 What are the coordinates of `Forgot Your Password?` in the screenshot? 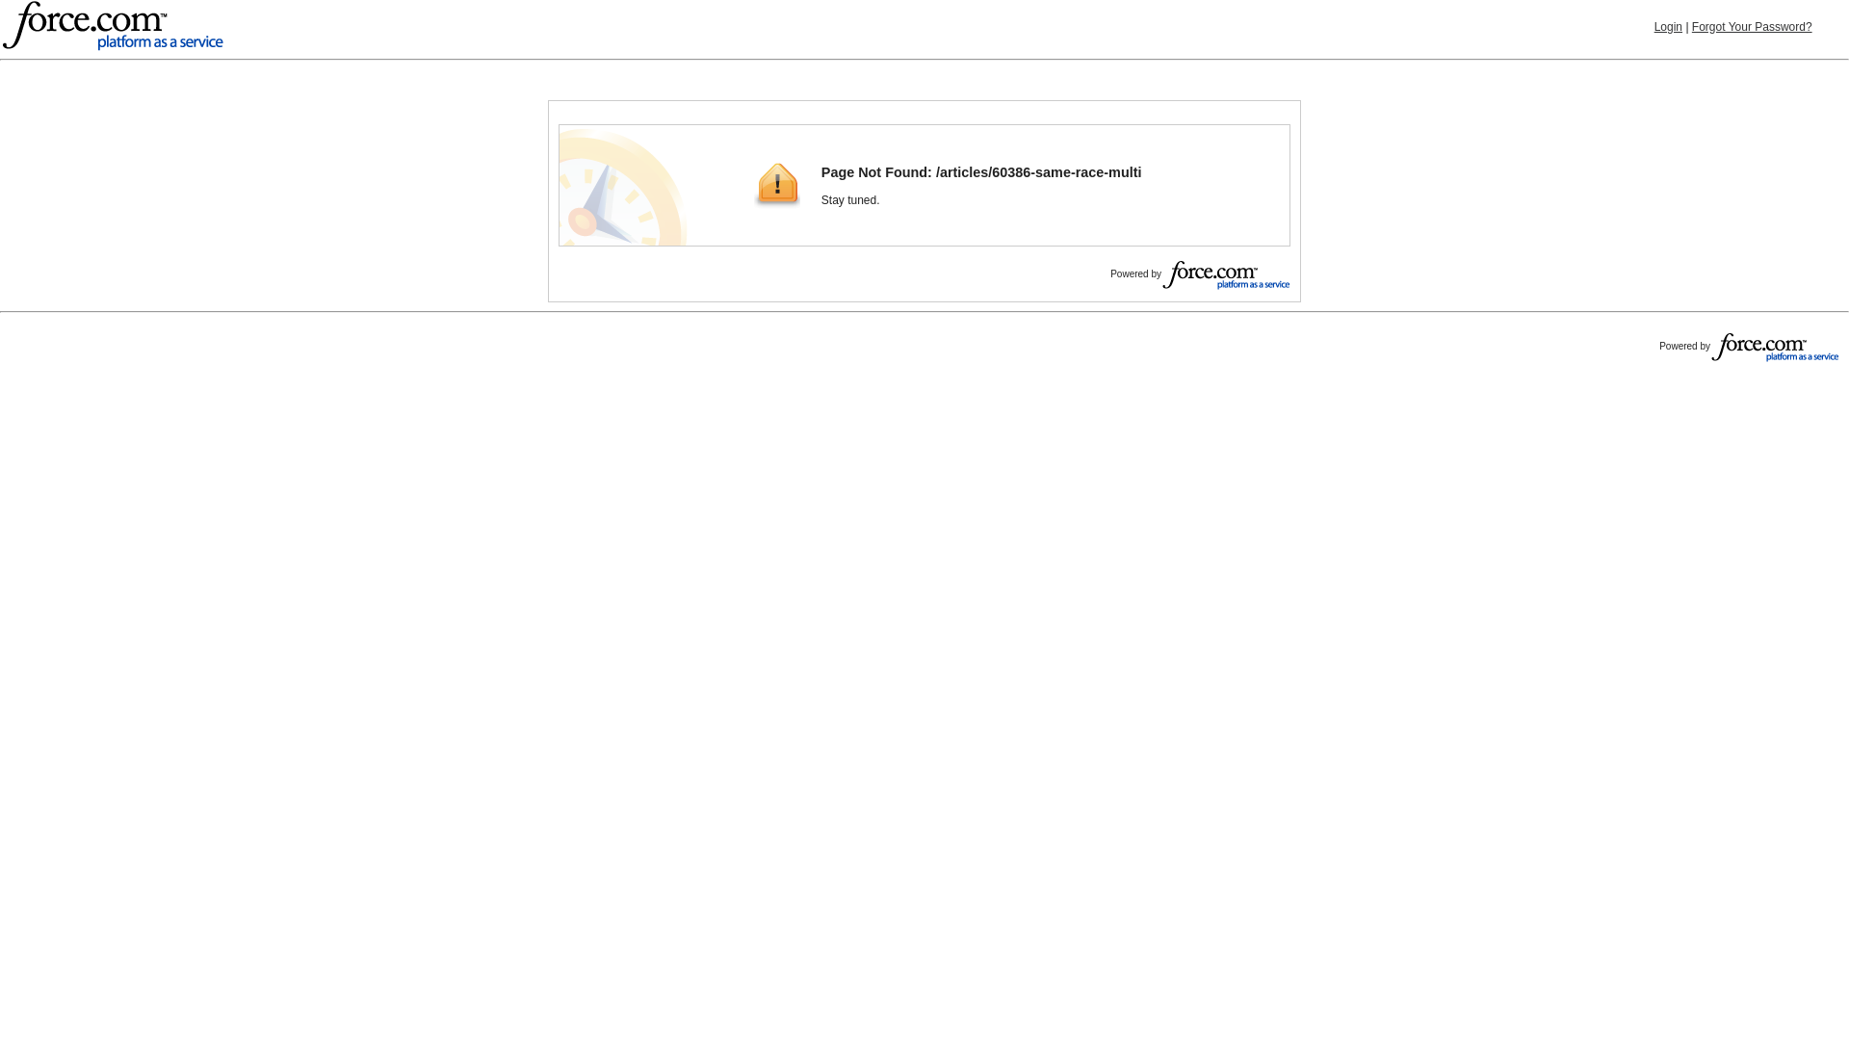 It's located at (1753, 26).